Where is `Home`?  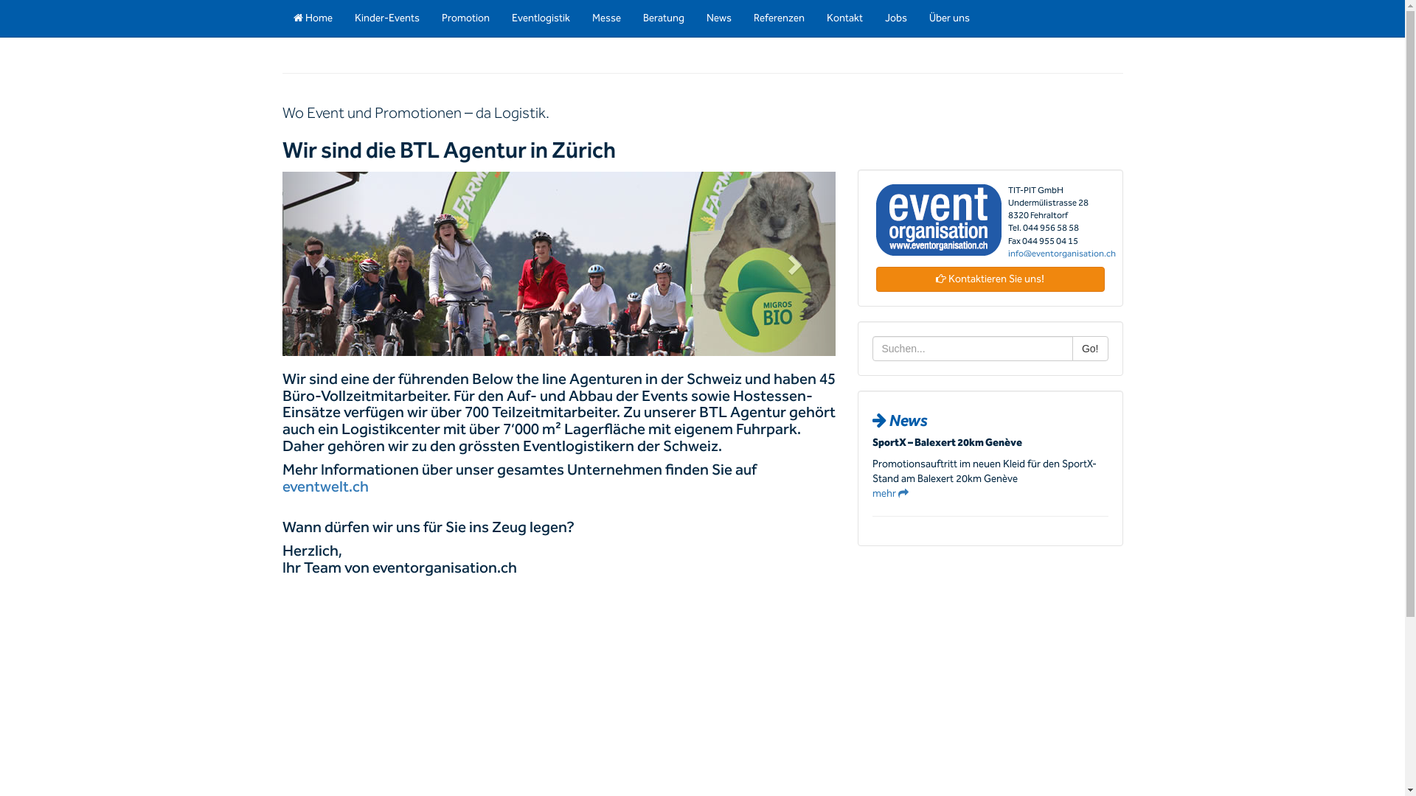
Home is located at coordinates (313, 18).